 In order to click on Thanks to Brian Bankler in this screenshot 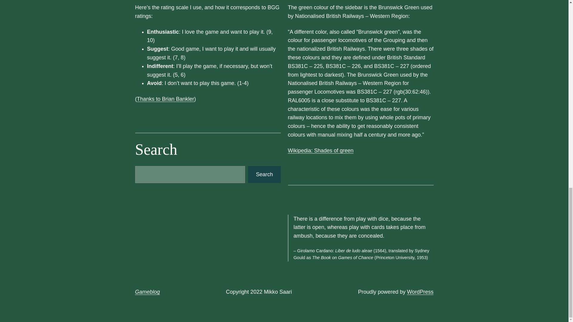, I will do `click(165, 99)`.